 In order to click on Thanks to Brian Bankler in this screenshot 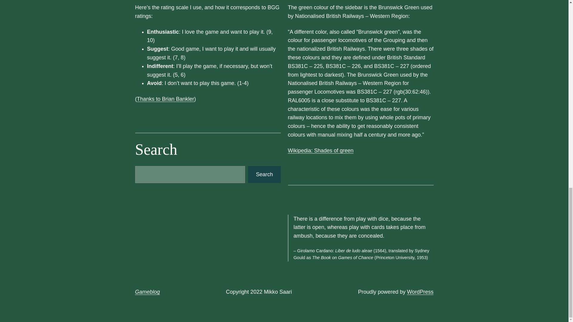, I will do `click(165, 99)`.